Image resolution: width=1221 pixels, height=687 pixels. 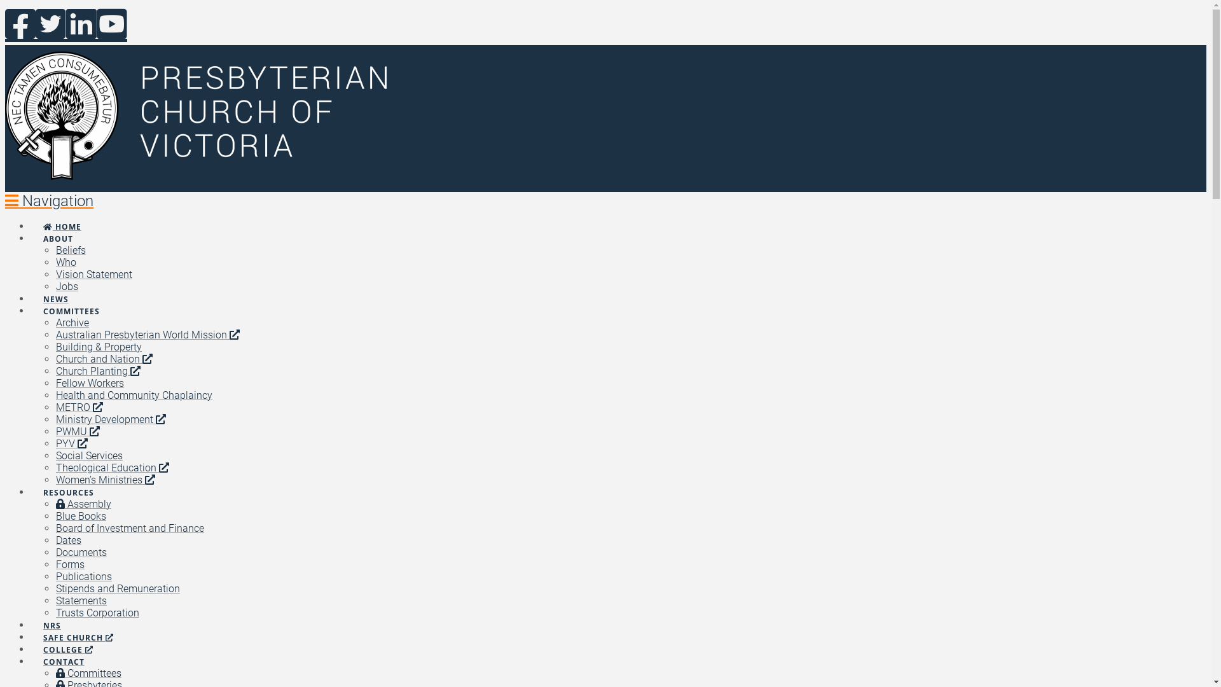 What do you see at coordinates (84, 504) in the screenshot?
I see `Assembly` at bounding box center [84, 504].